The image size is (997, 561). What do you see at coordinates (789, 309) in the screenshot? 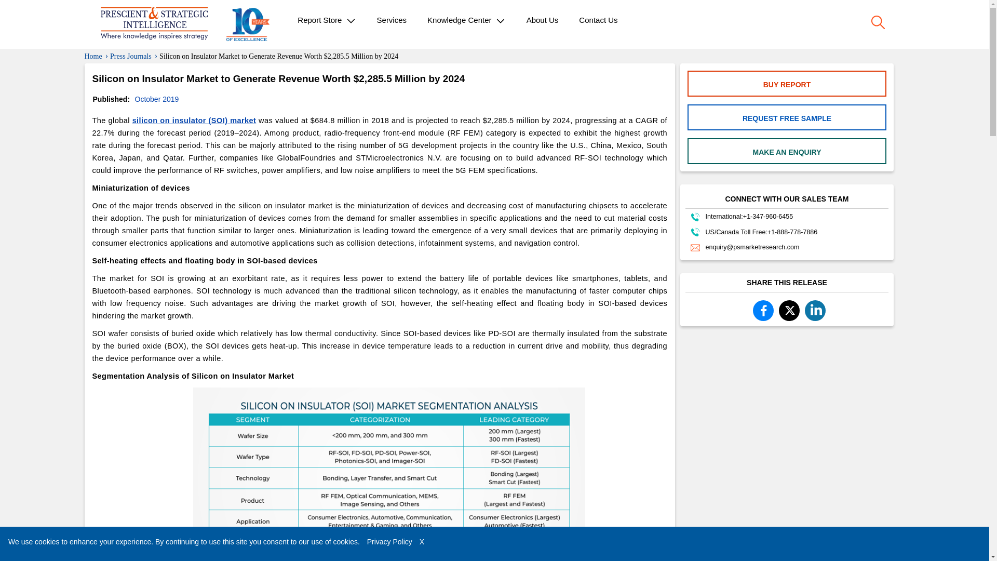
I see `Share With Twitter` at bounding box center [789, 309].